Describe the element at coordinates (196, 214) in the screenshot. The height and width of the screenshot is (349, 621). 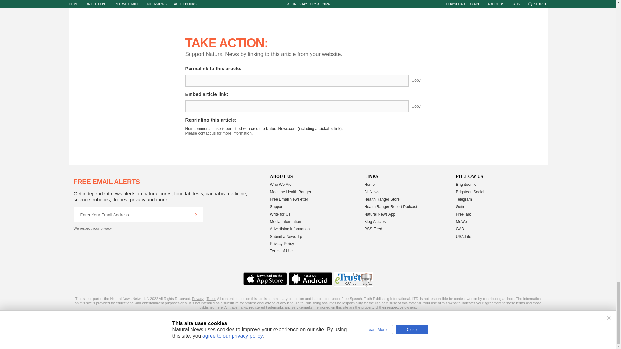
I see `Continue` at that location.